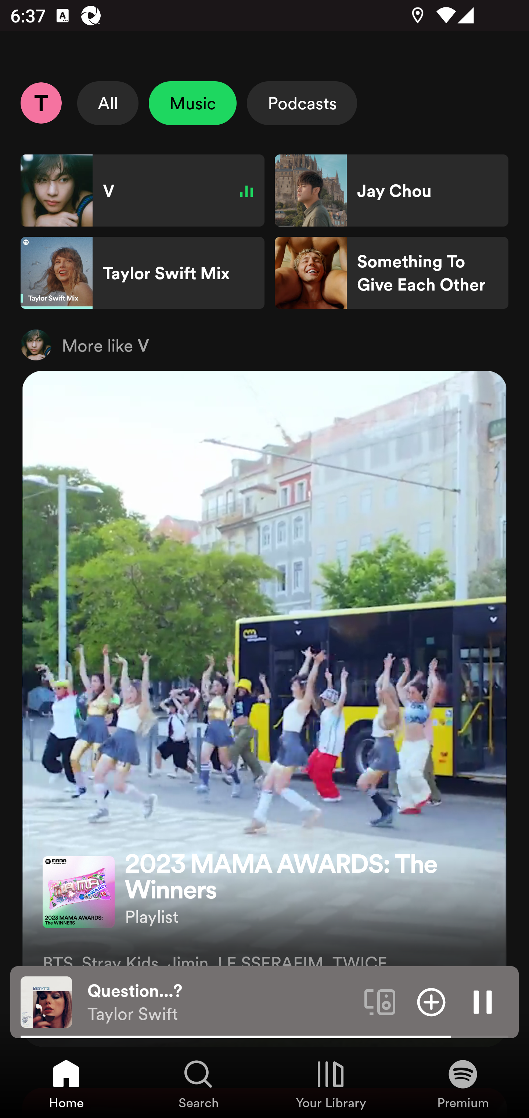  What do you see at coordinates (192, 103) in the screenshot?
I see `Music Unselect Music` at bounding box center [192, 103].